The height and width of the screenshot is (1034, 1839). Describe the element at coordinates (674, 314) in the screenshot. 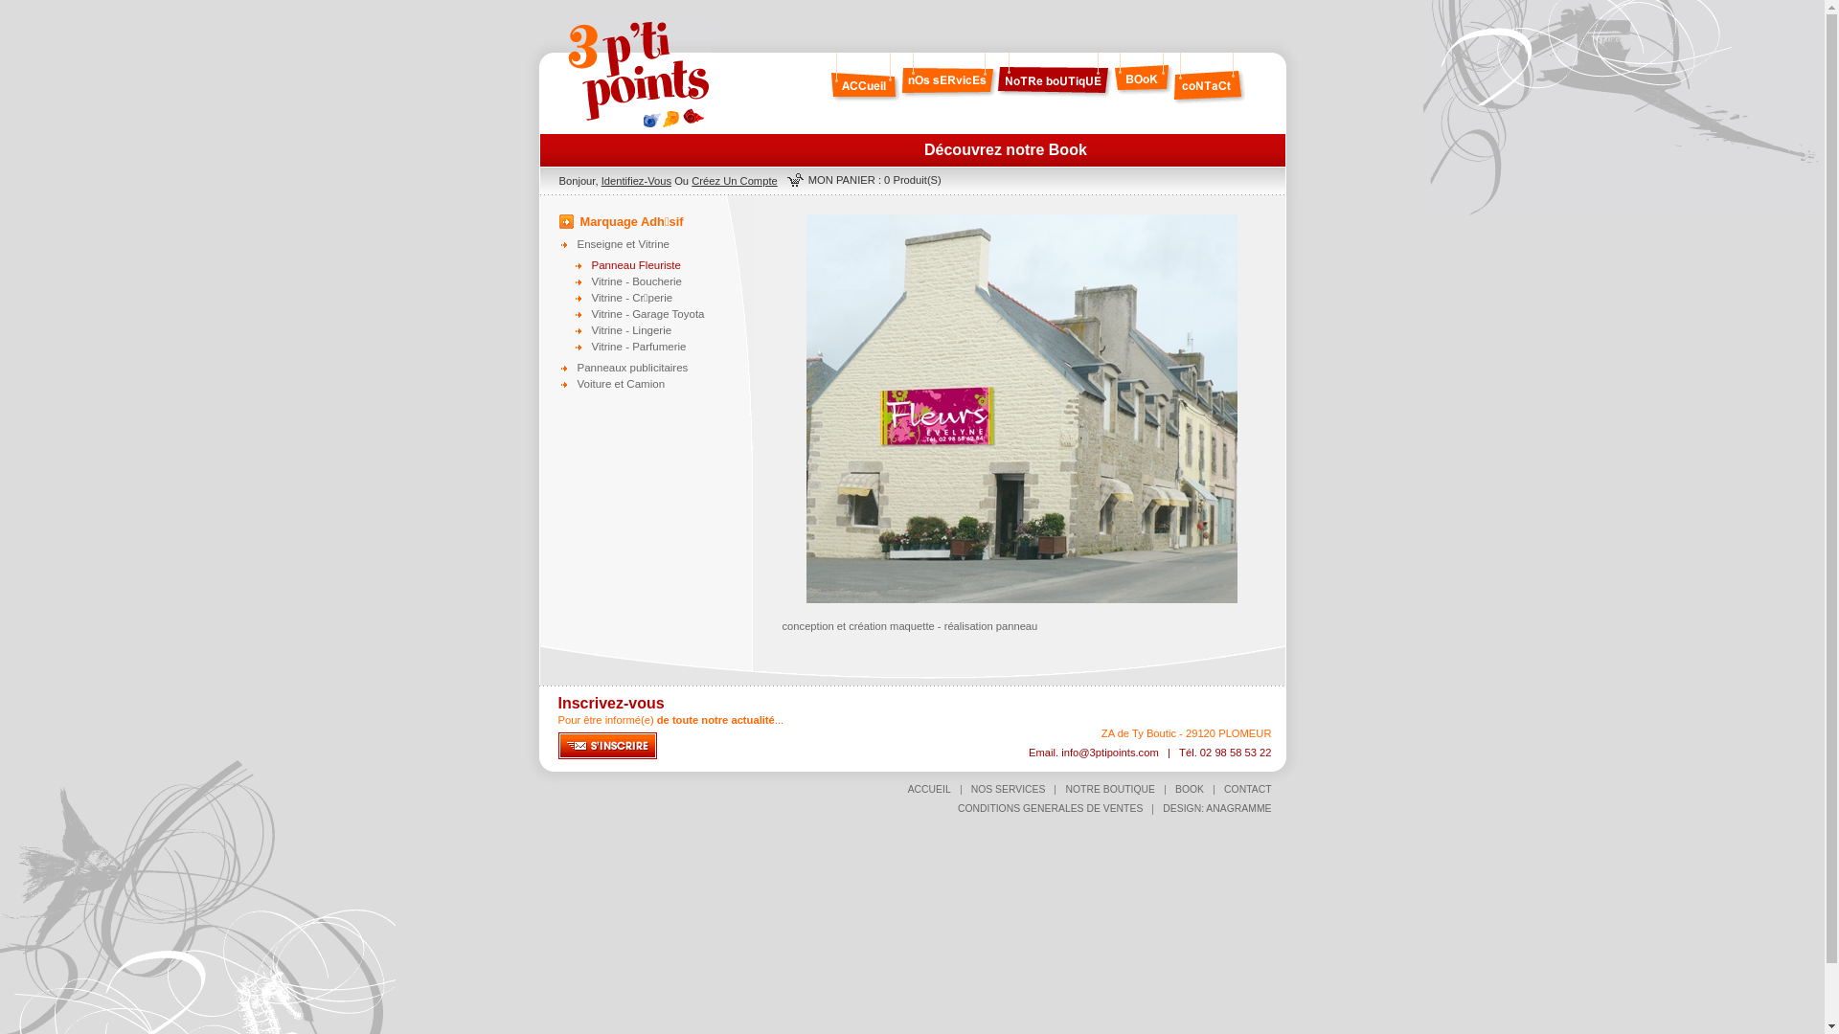

I see `Vitrine - Garage Toyota` at that location.